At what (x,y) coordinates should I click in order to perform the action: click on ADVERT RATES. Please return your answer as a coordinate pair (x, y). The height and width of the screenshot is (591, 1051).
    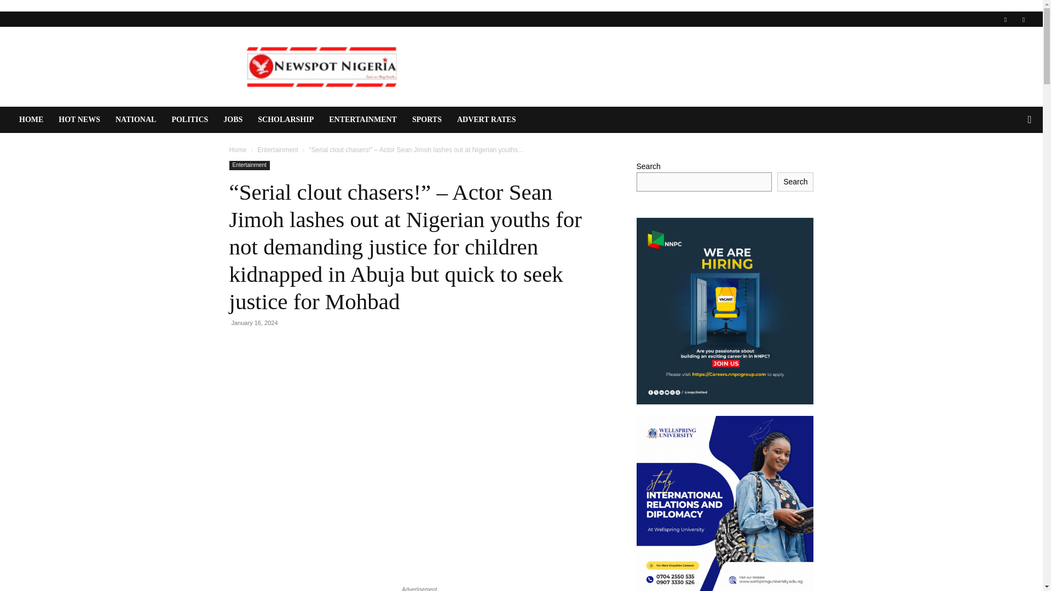
    Looking at the image, I should click on (486, 120).